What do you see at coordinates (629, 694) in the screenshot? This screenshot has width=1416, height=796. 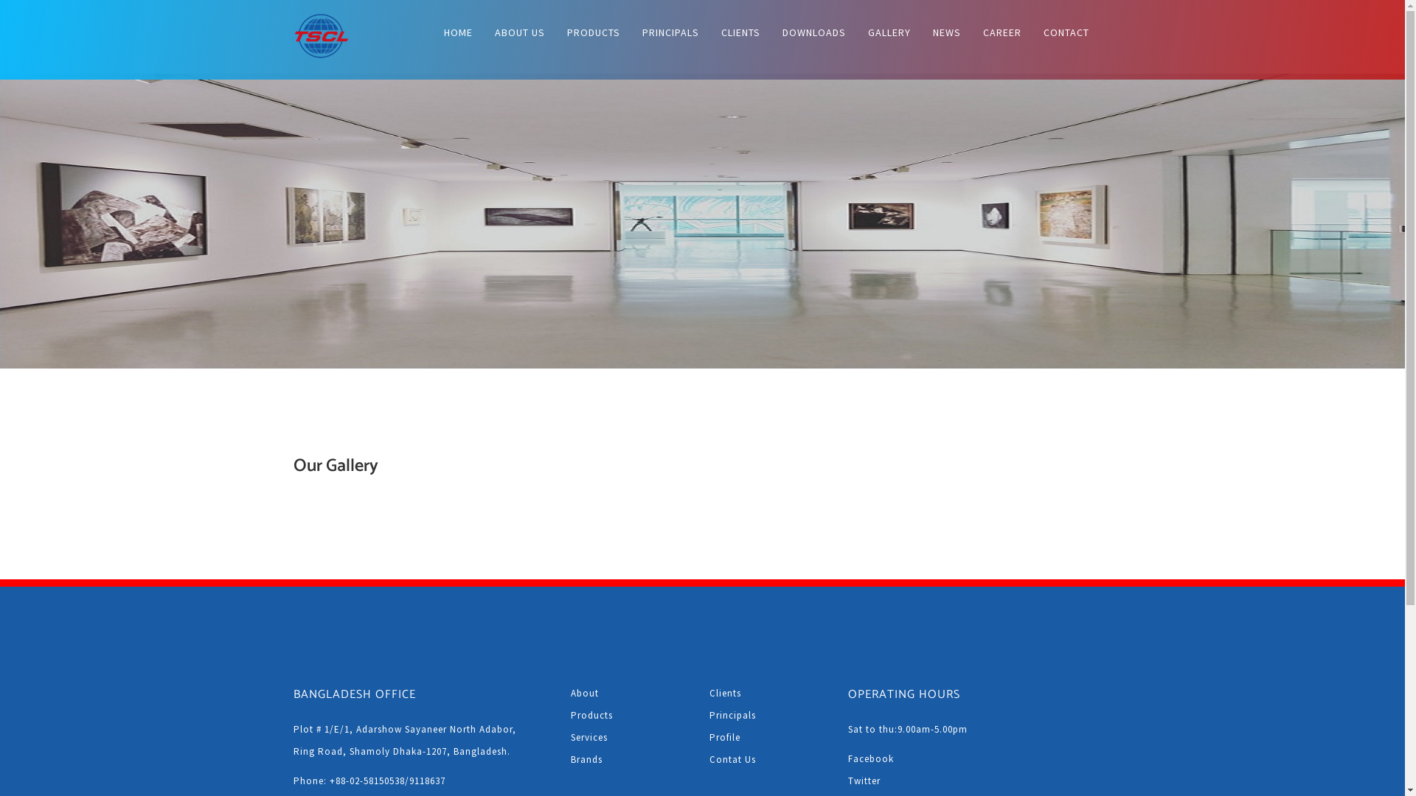 I see `About` at bounding box center [629, 694].